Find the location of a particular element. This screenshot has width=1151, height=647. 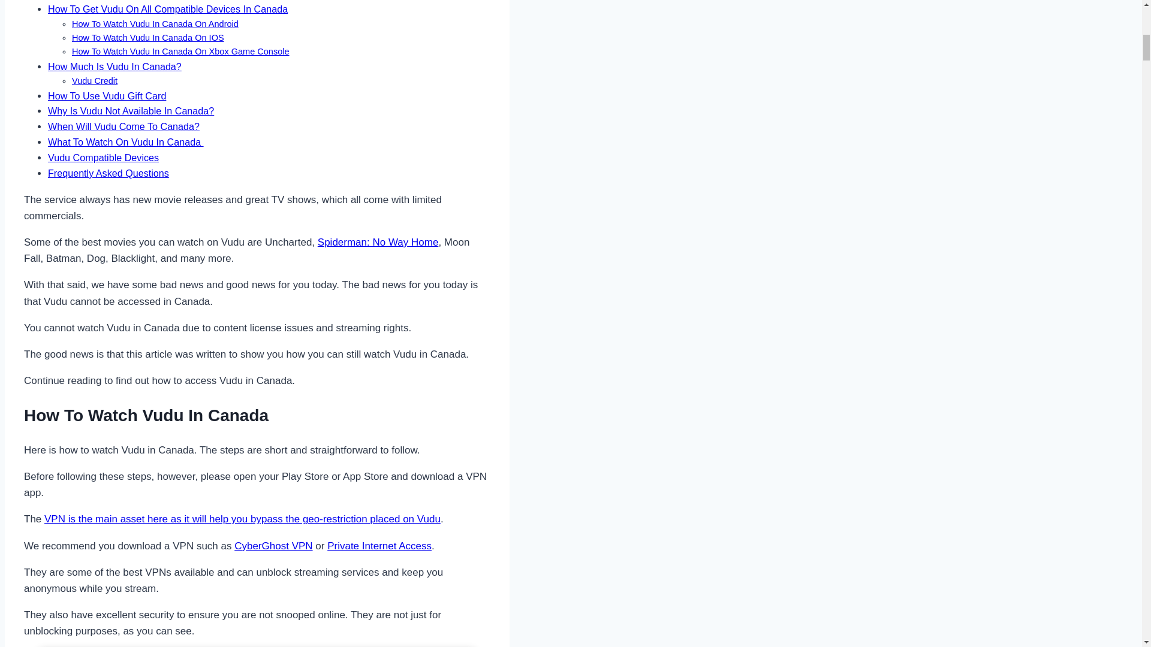

How To Use Vudu Gift Card is located at coordinates (107, 96).